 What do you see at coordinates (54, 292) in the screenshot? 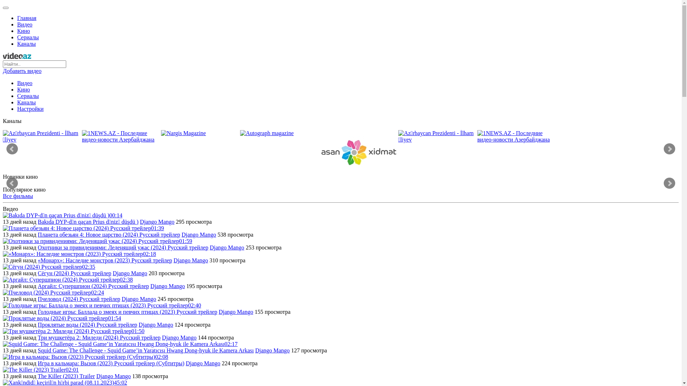
I see `02:24` at bounding box center [54, 292].